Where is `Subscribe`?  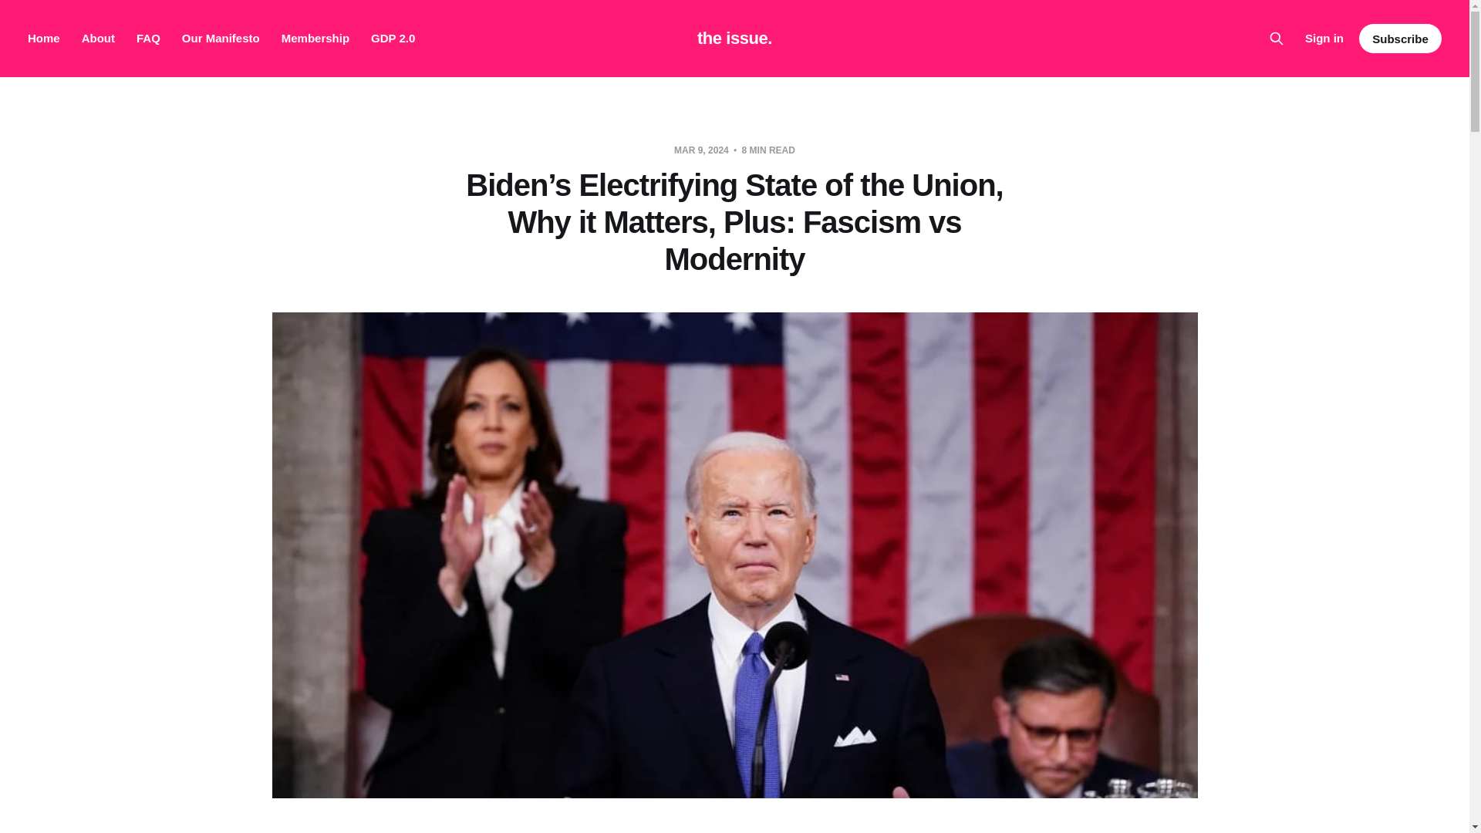 Subscribe is located at coordinates (1400, 39).